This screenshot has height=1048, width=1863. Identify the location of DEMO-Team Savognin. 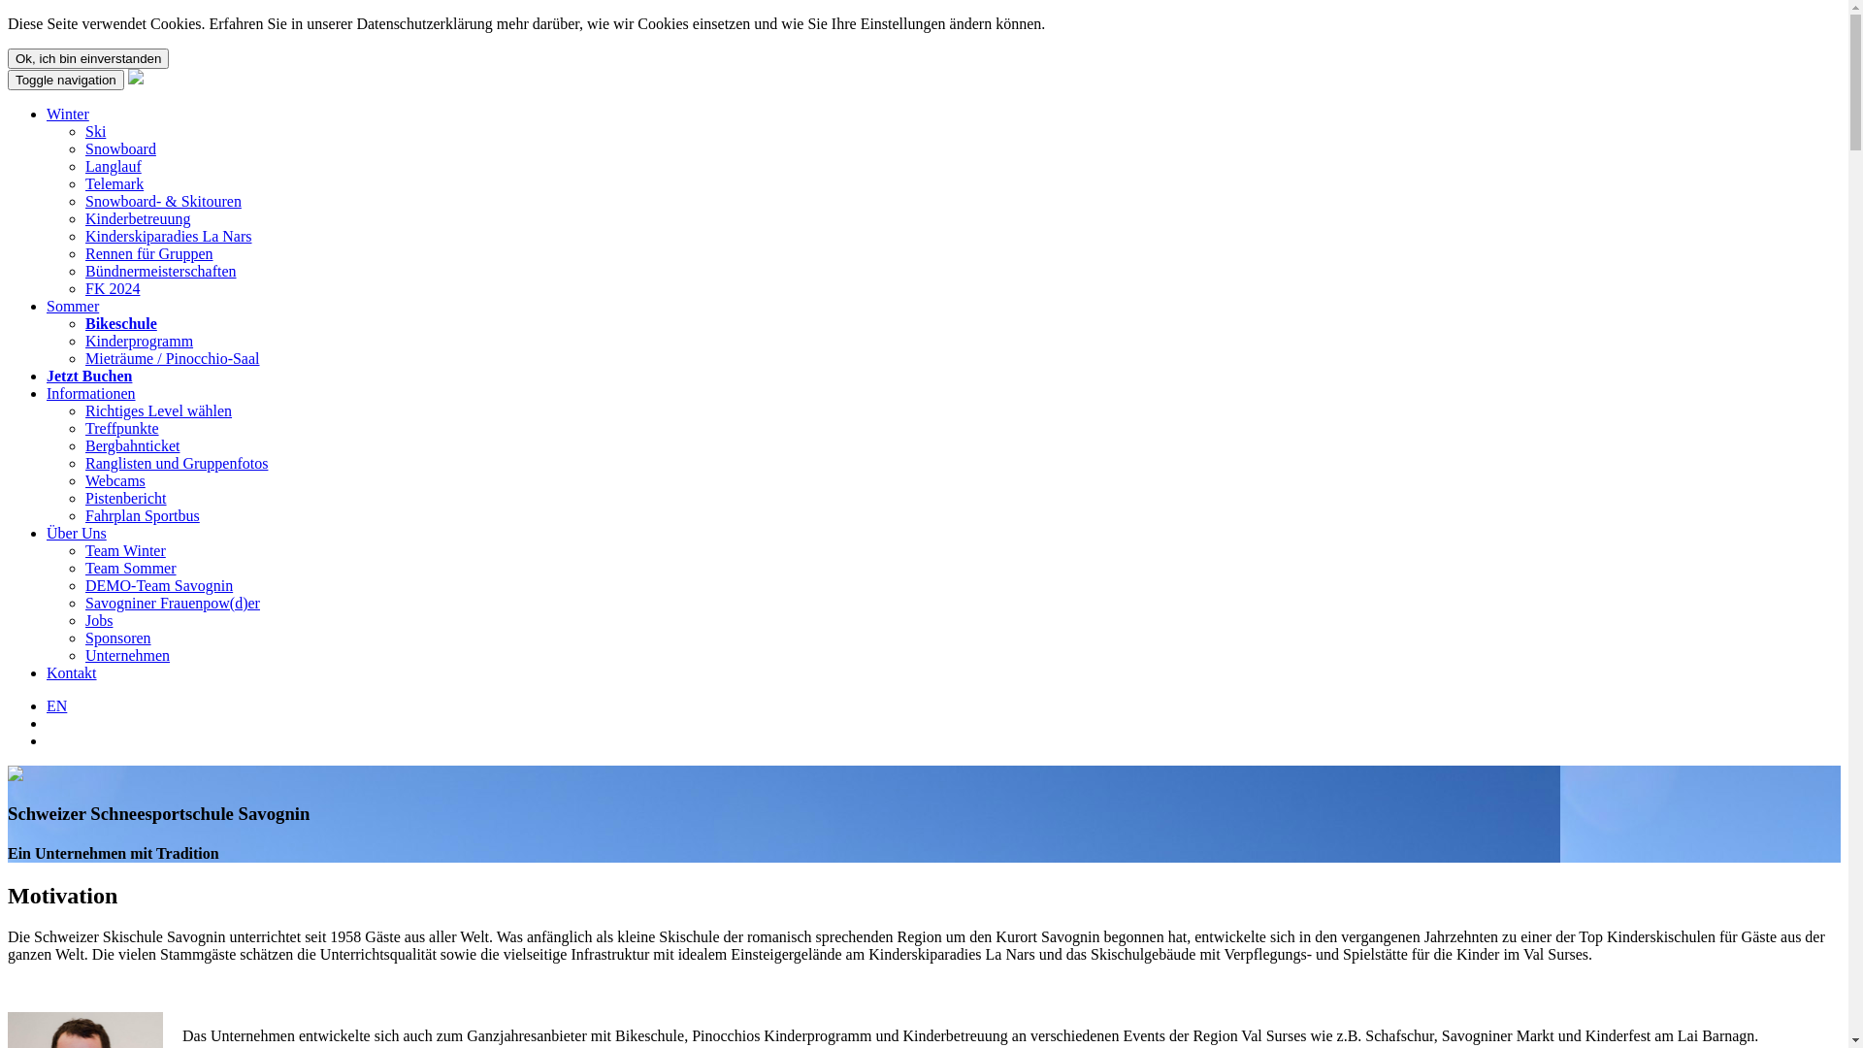
(159, 586).